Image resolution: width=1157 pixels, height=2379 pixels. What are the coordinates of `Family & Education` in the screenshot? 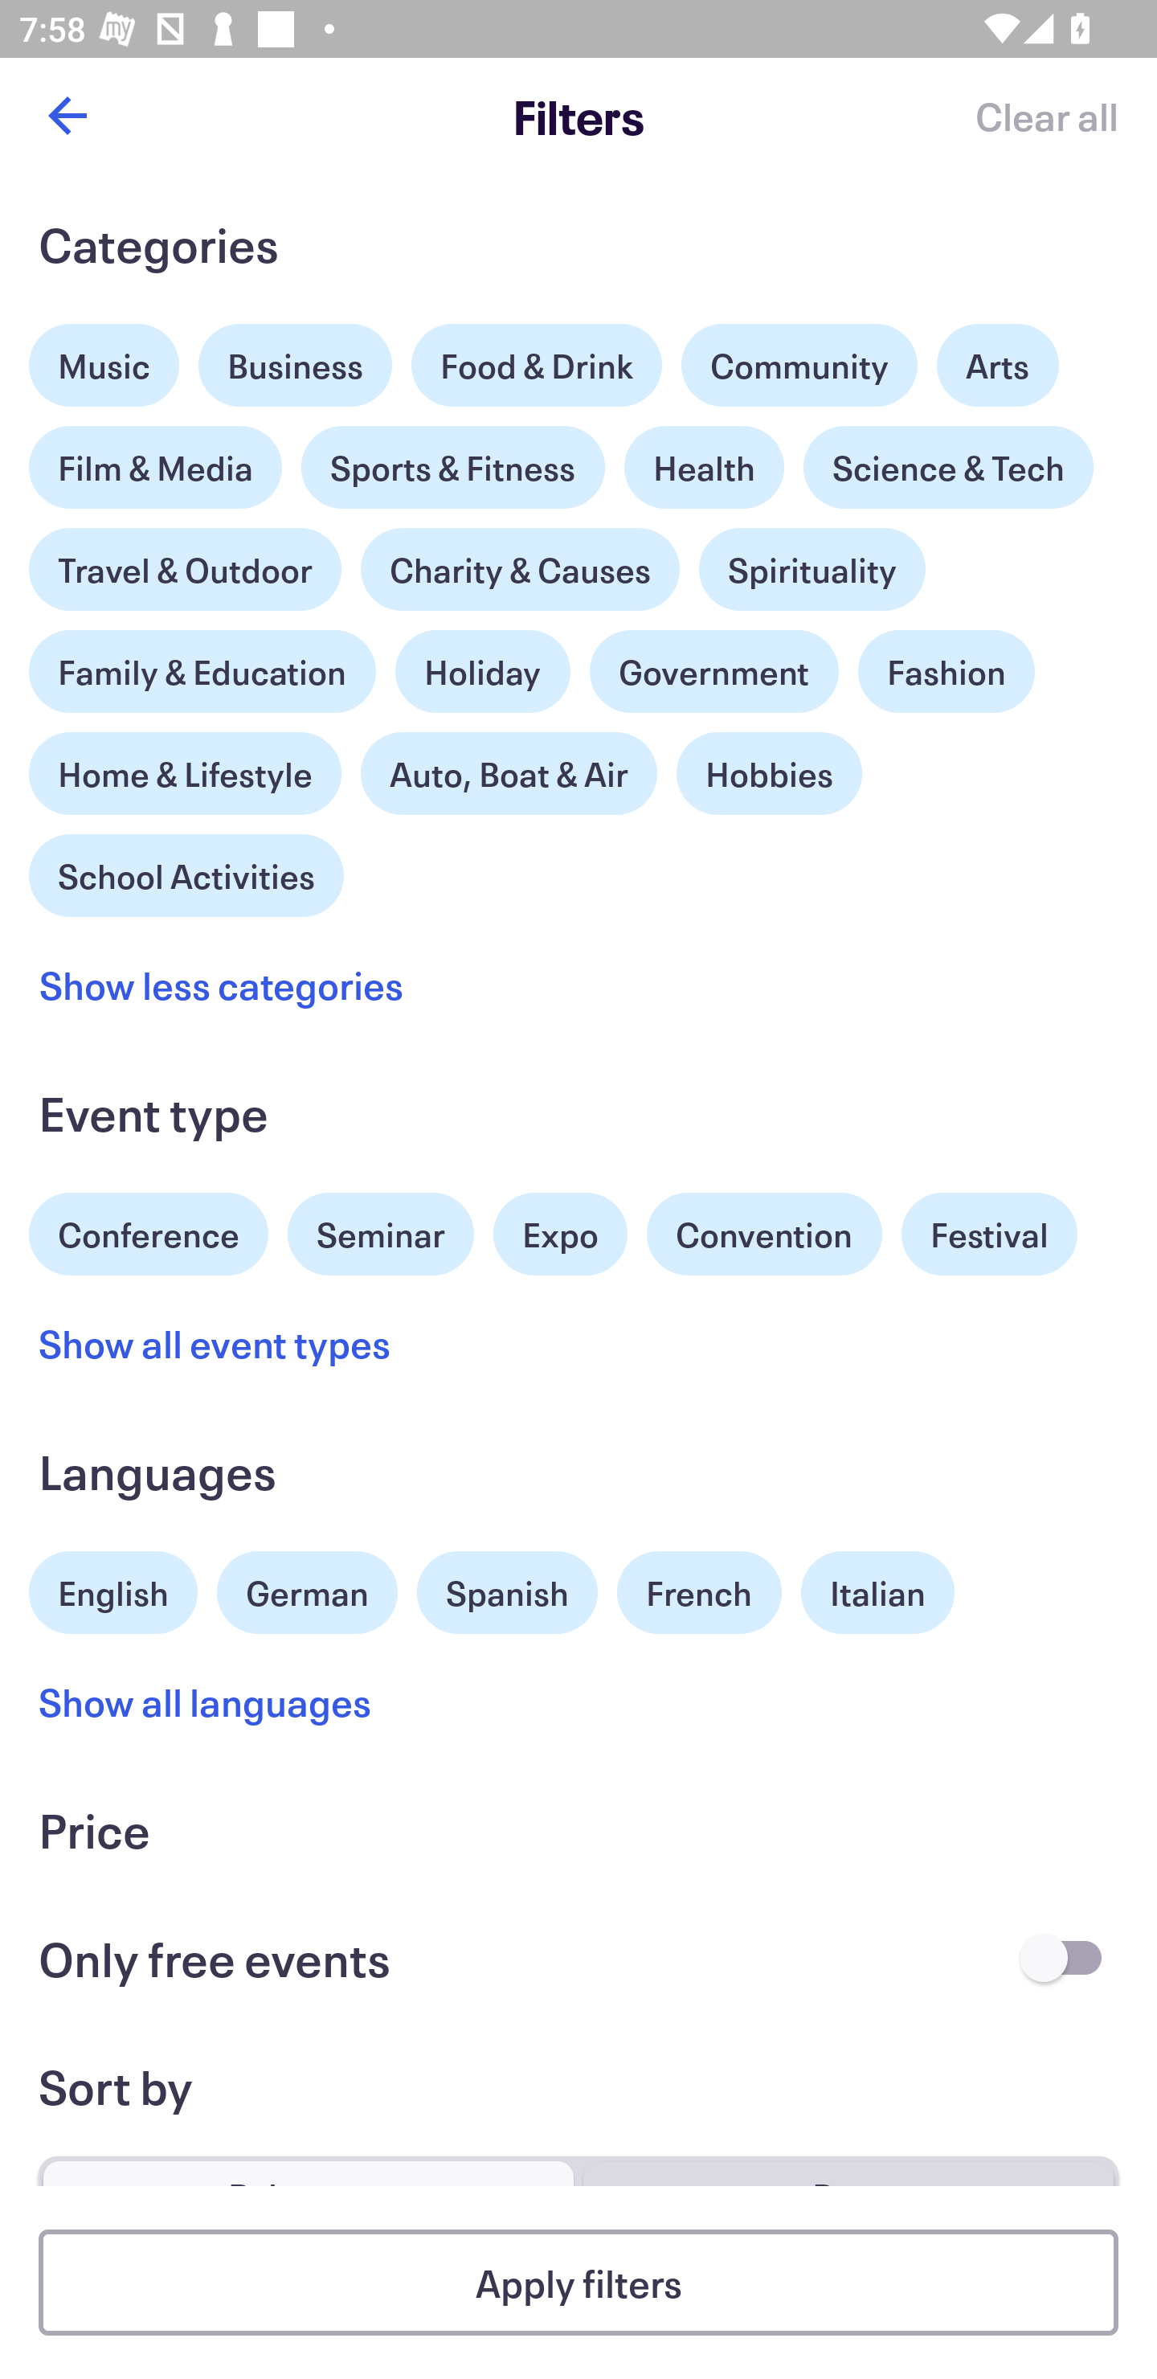 It's located at (202, 672).